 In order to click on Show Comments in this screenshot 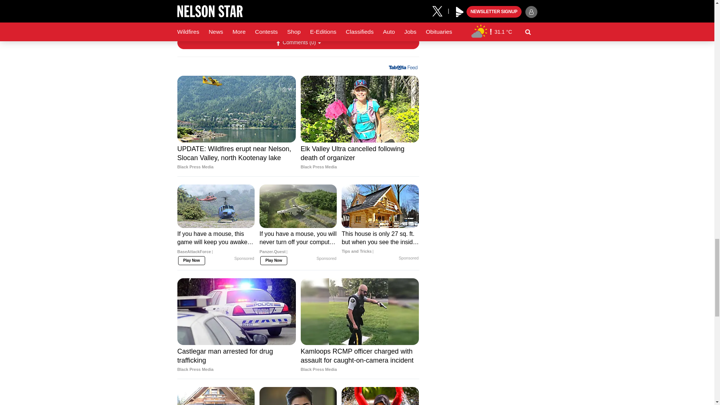, I will do `click(298, 43)`.